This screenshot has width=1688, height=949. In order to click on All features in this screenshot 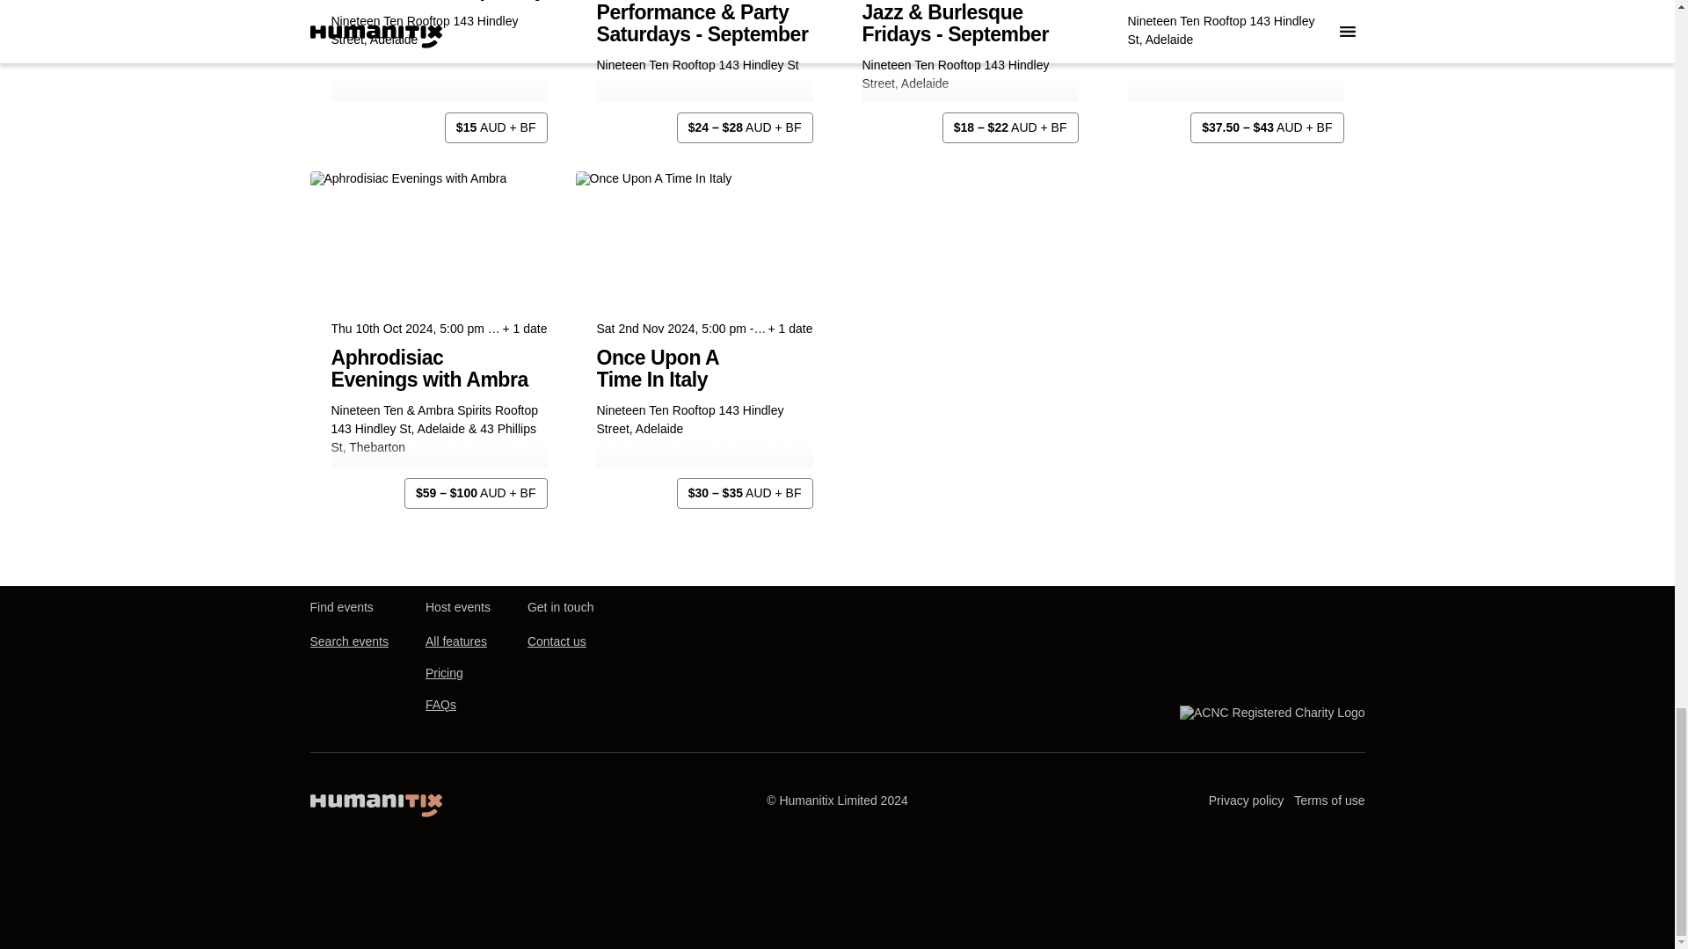, I will do `click(455, 641)`.